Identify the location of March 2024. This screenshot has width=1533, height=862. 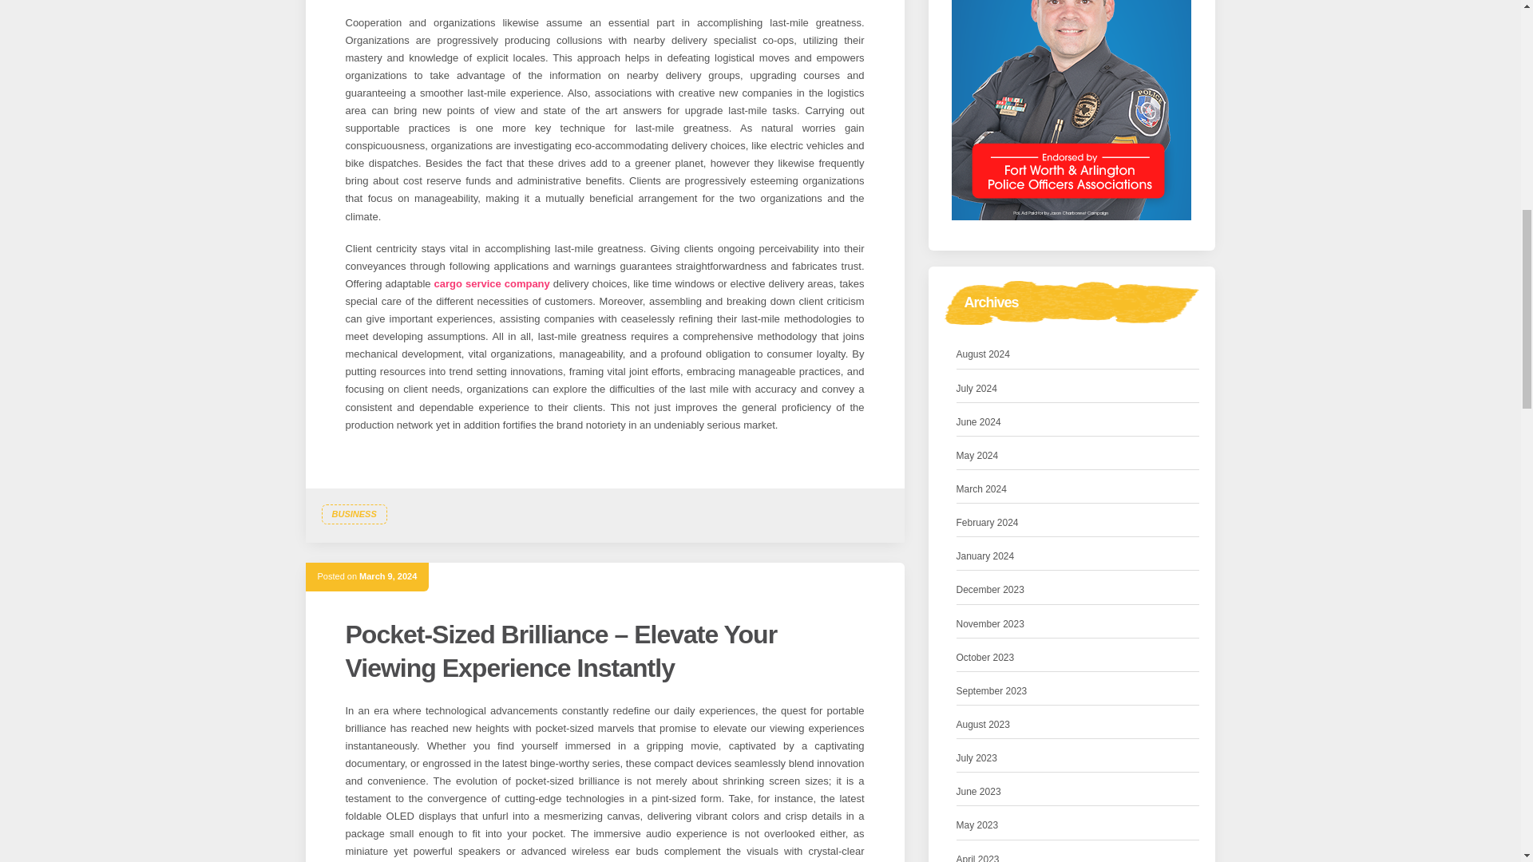
(982, 489).